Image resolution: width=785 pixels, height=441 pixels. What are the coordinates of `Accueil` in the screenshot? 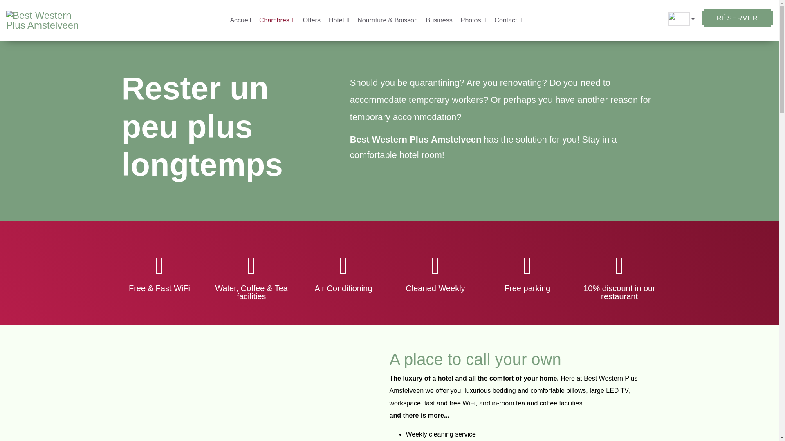 It's located at (240, 20).